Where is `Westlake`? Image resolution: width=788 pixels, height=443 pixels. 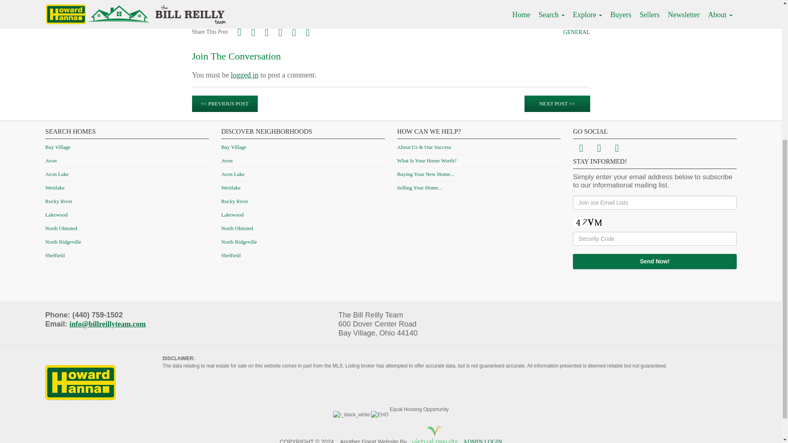
Westlake is located at coordinates (55, 188).